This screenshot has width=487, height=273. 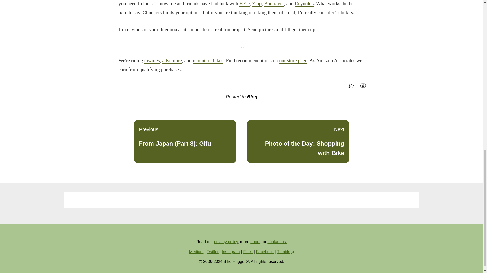 I want to click on Blog, so click(x=298, y=142).